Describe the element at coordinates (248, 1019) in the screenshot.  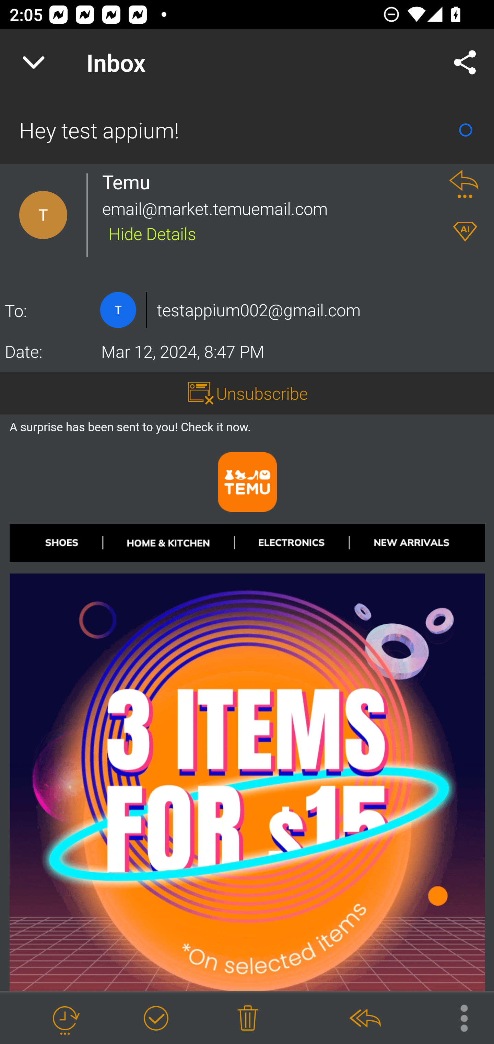
I see `Delete` at that location.